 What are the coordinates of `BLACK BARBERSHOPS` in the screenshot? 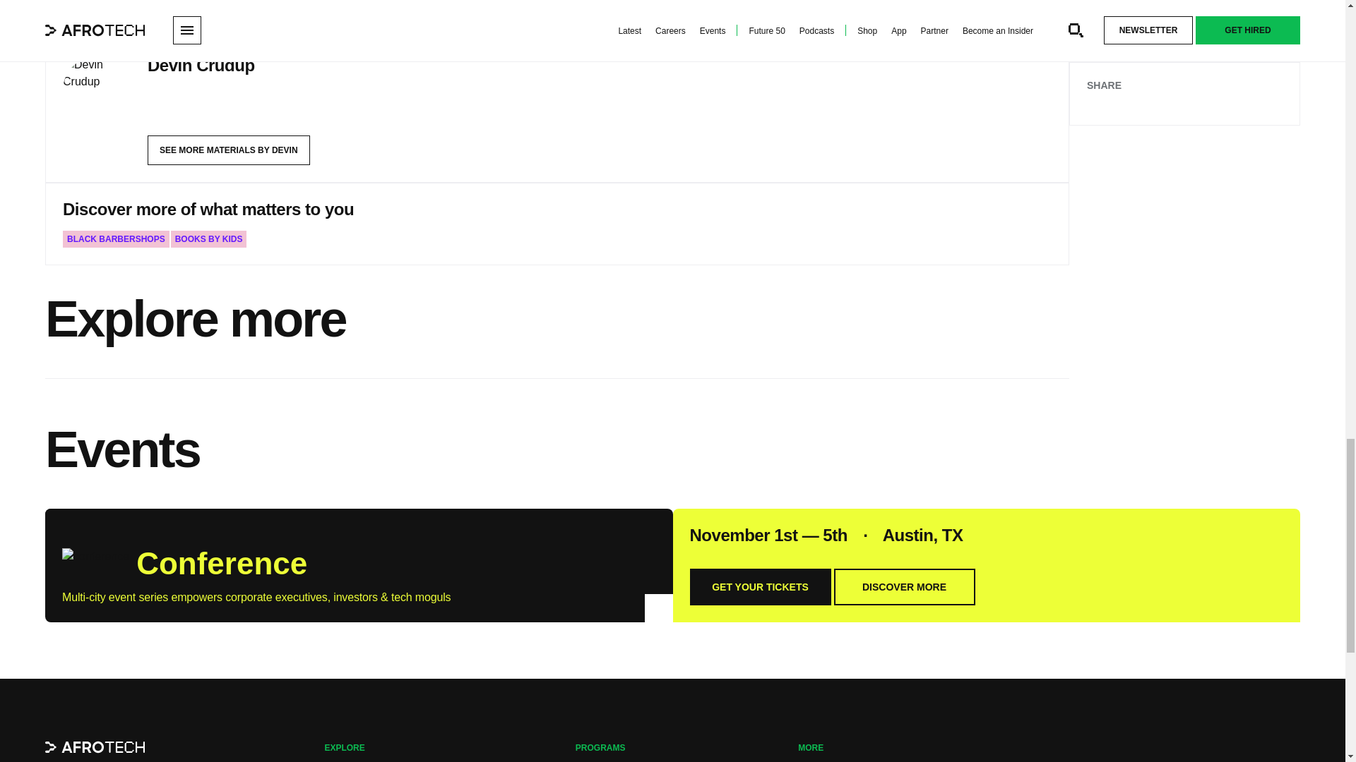 It's located at (116, 239).